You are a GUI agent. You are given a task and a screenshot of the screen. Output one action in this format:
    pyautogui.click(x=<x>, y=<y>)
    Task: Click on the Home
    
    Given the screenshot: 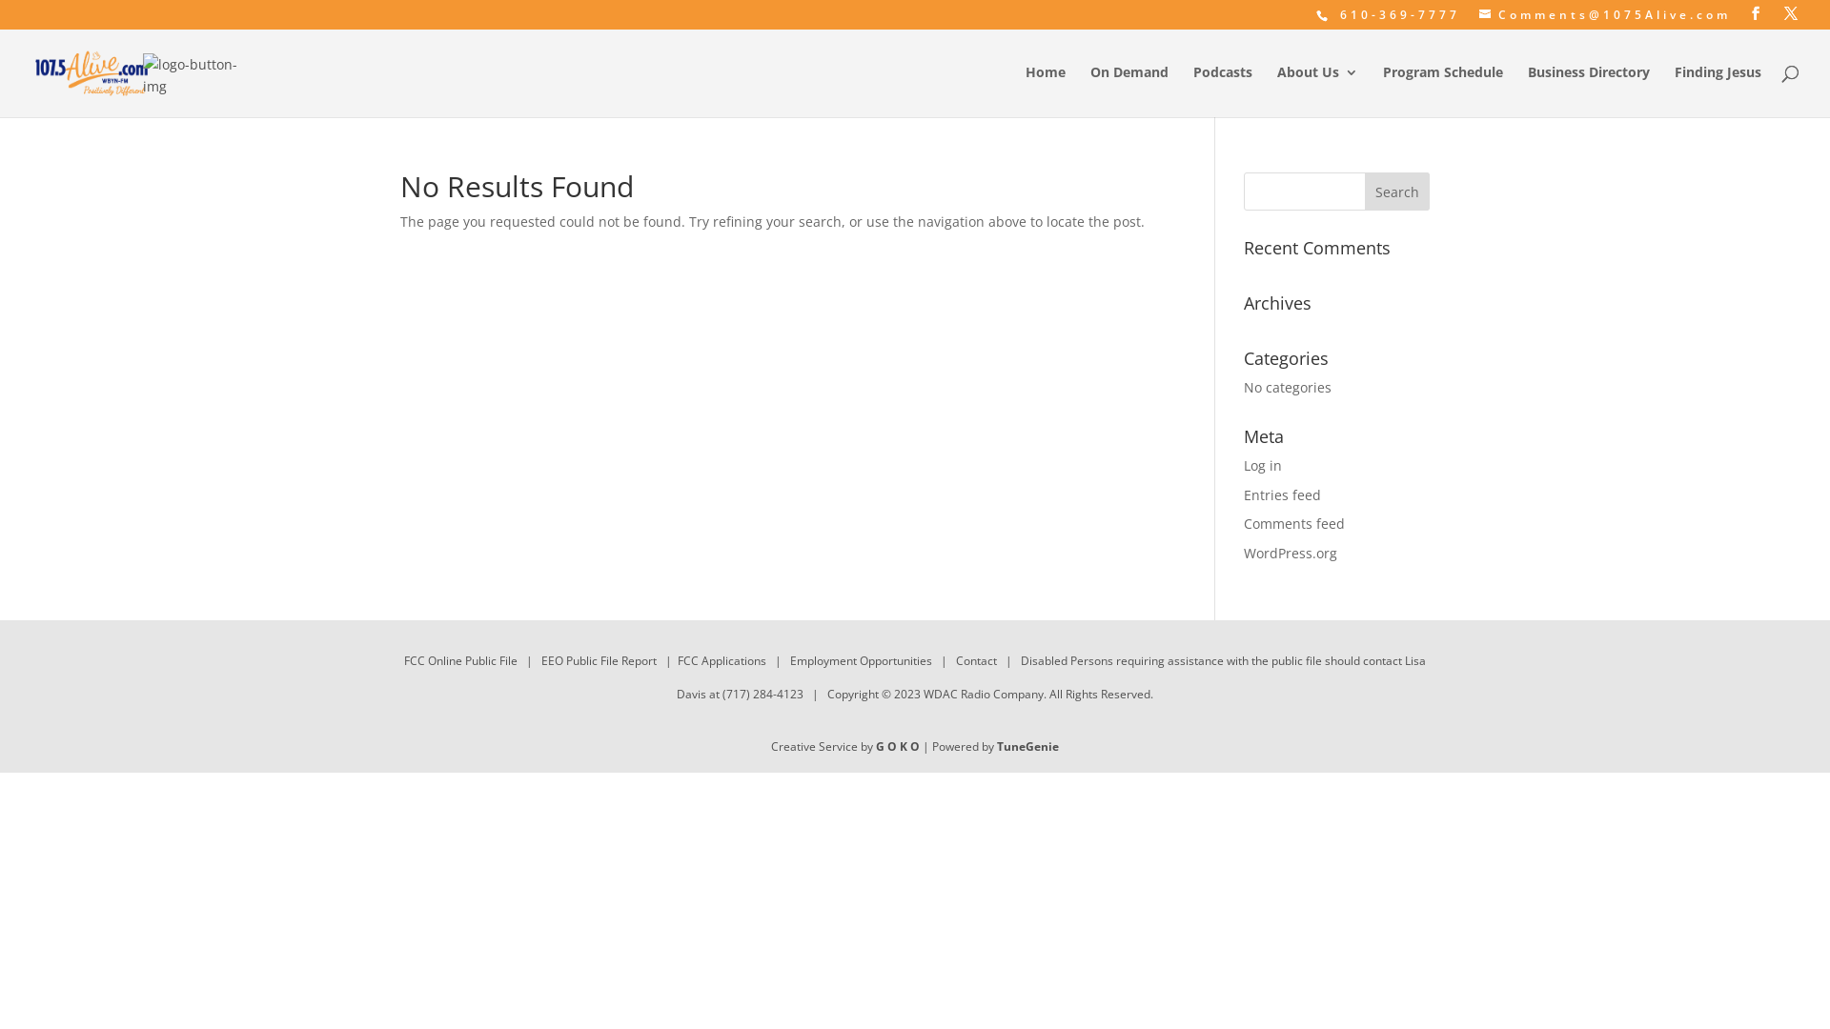 What is the action you would take?
    pyautogui.click(x=1046, y=91)
    